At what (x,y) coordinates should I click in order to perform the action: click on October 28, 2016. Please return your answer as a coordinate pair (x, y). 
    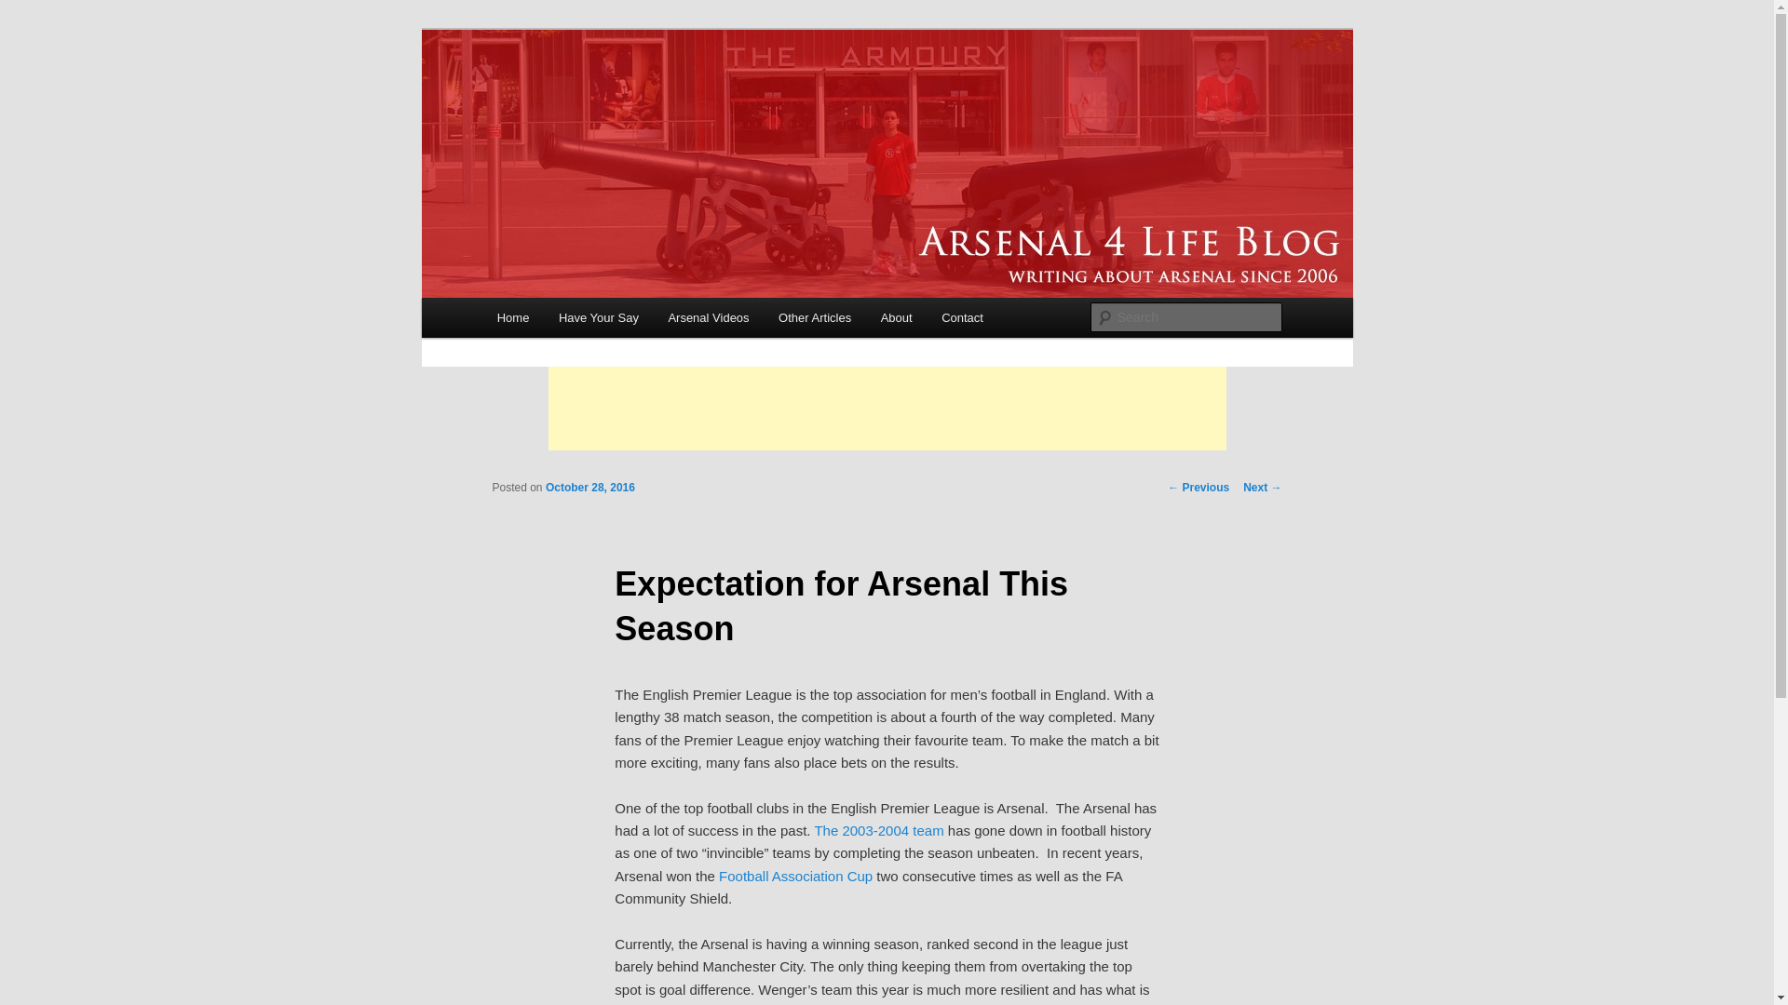
    Looking at the image, I should click on (589, 488).